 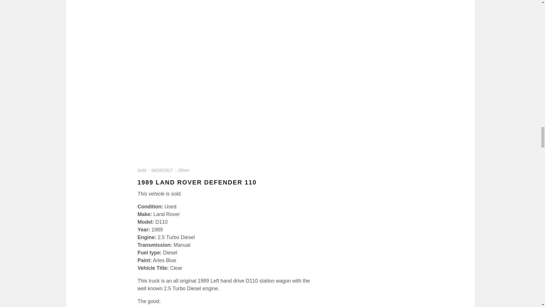 What do you see at coordinates (141, 170) in the screenshot?
I see `Sold` at bounding box center [141, 170].